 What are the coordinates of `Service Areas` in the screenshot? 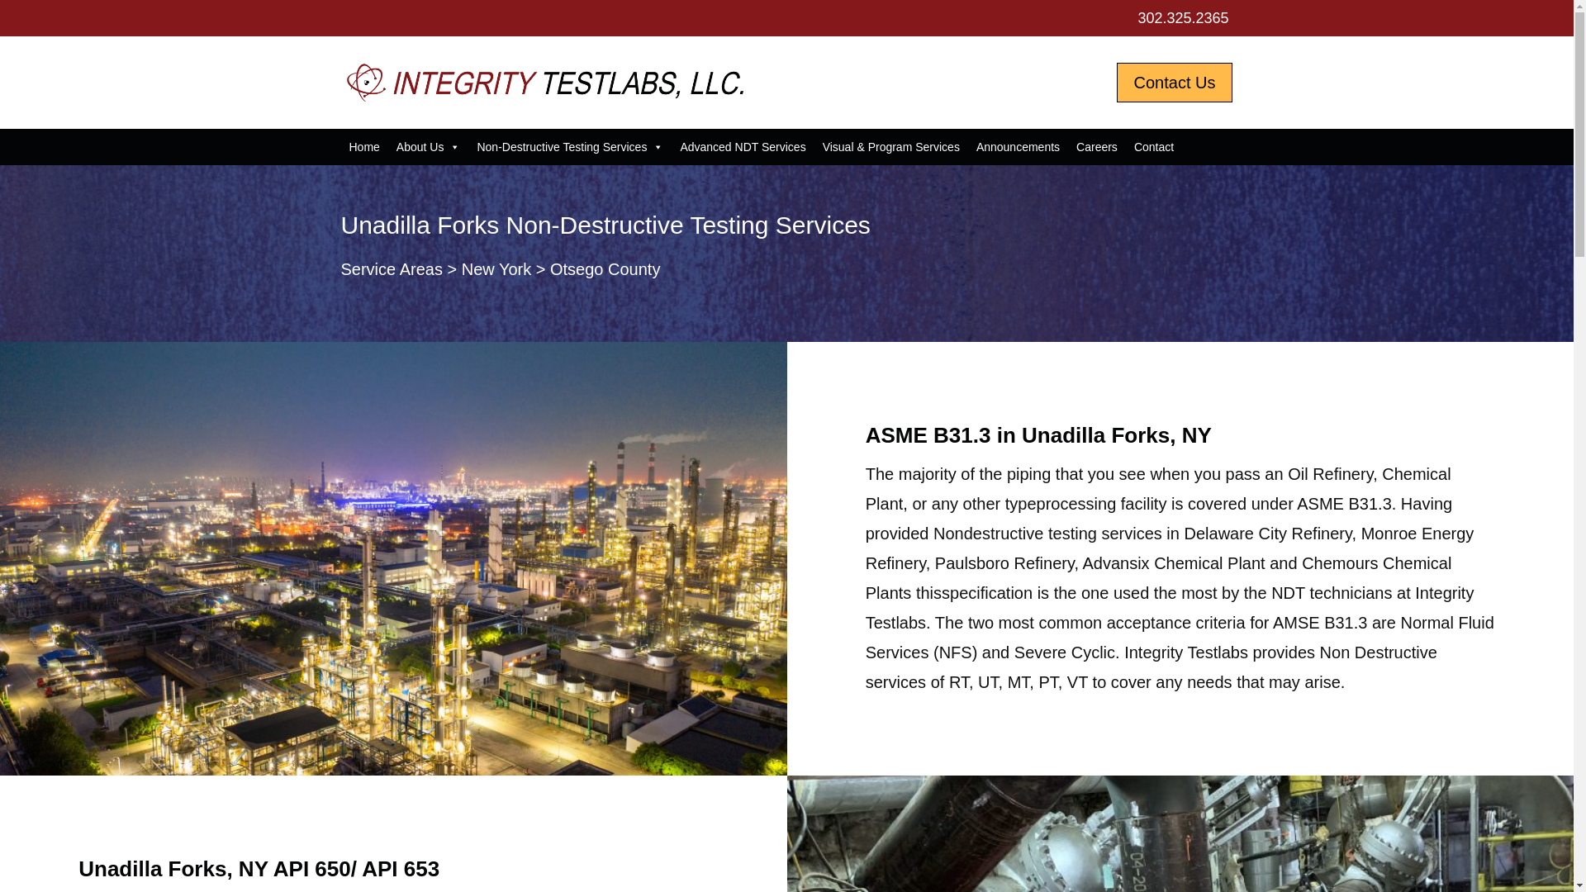 It's located at (392, 269).